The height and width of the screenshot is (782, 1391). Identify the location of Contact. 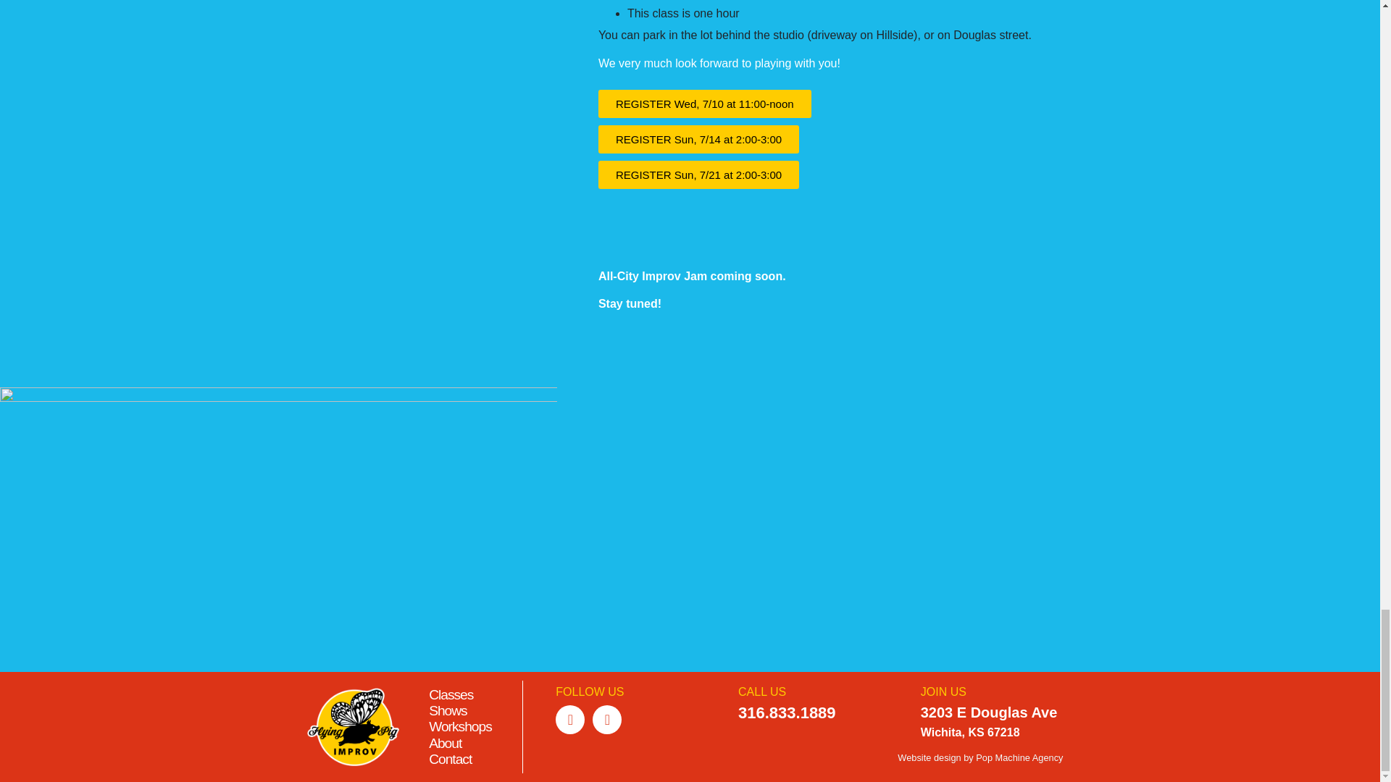
(449, 759).